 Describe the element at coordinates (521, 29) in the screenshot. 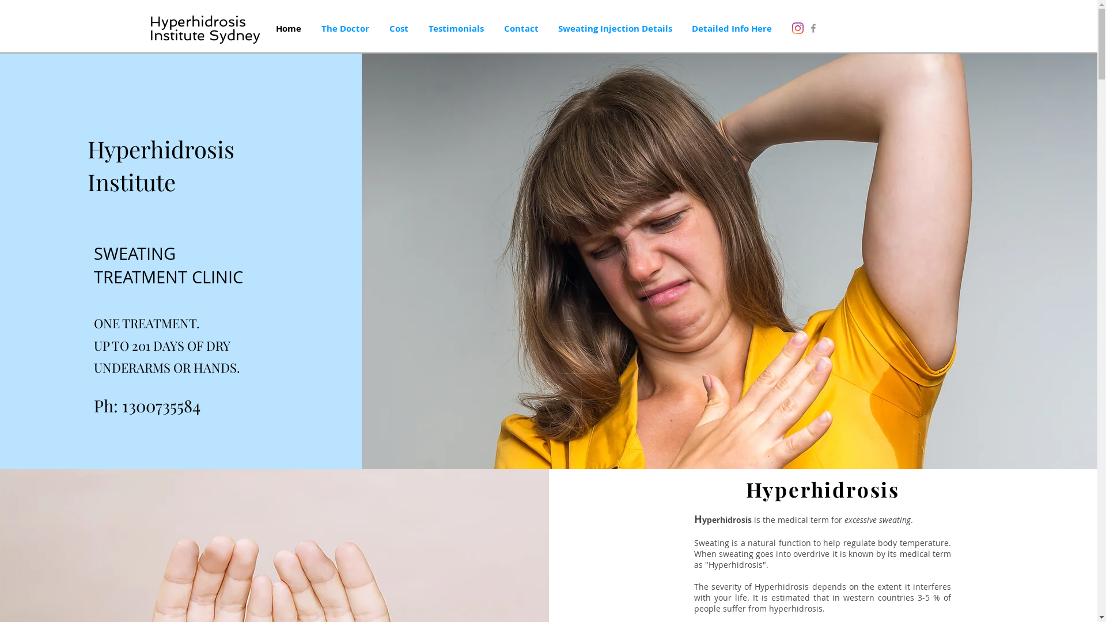

I see `Contact` at that location.